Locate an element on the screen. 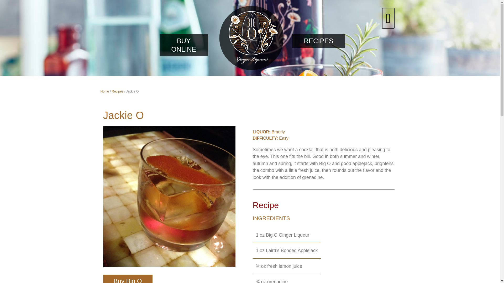  BUY ONLINE is located at coordinates (184, 45).